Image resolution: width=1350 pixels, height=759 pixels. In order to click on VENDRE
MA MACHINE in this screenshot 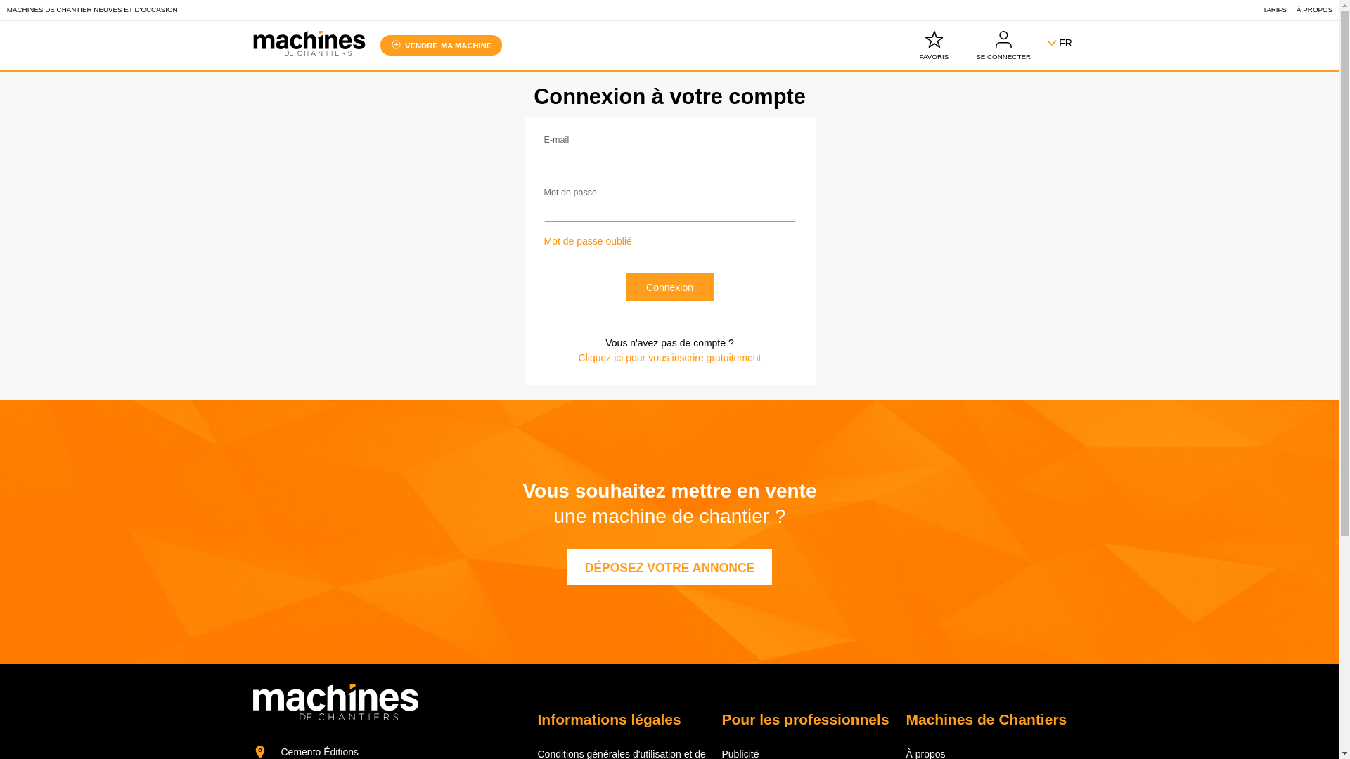, I will do `click(441, 45)`.